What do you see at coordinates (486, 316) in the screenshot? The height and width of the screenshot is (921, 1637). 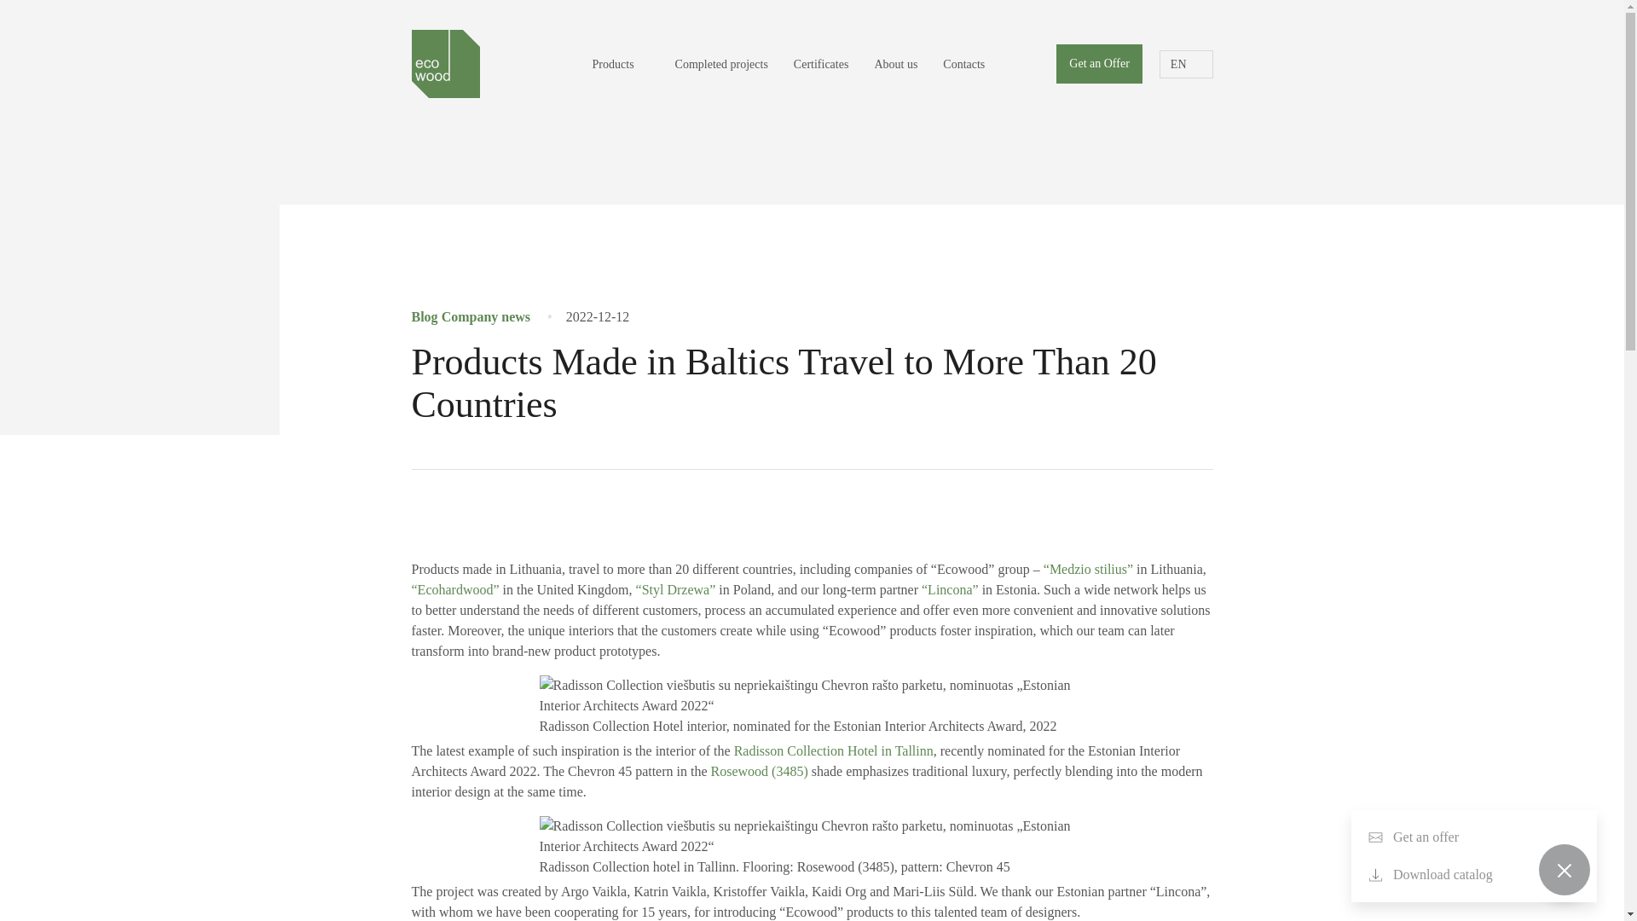 I see `Company news` at bounding box center [486, 316].